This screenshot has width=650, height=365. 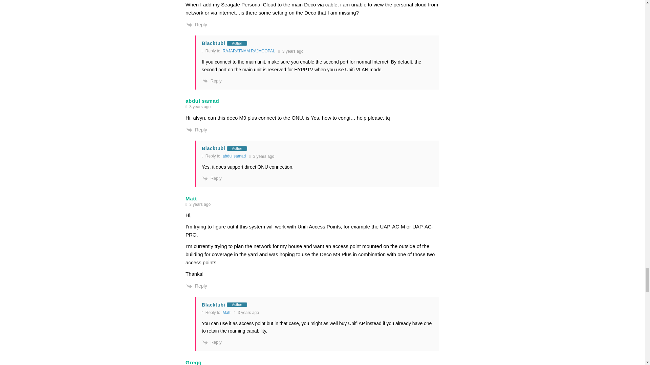 I want to click on RAJARATNAM RAJAGOPAL, so click(x=248, y=51).